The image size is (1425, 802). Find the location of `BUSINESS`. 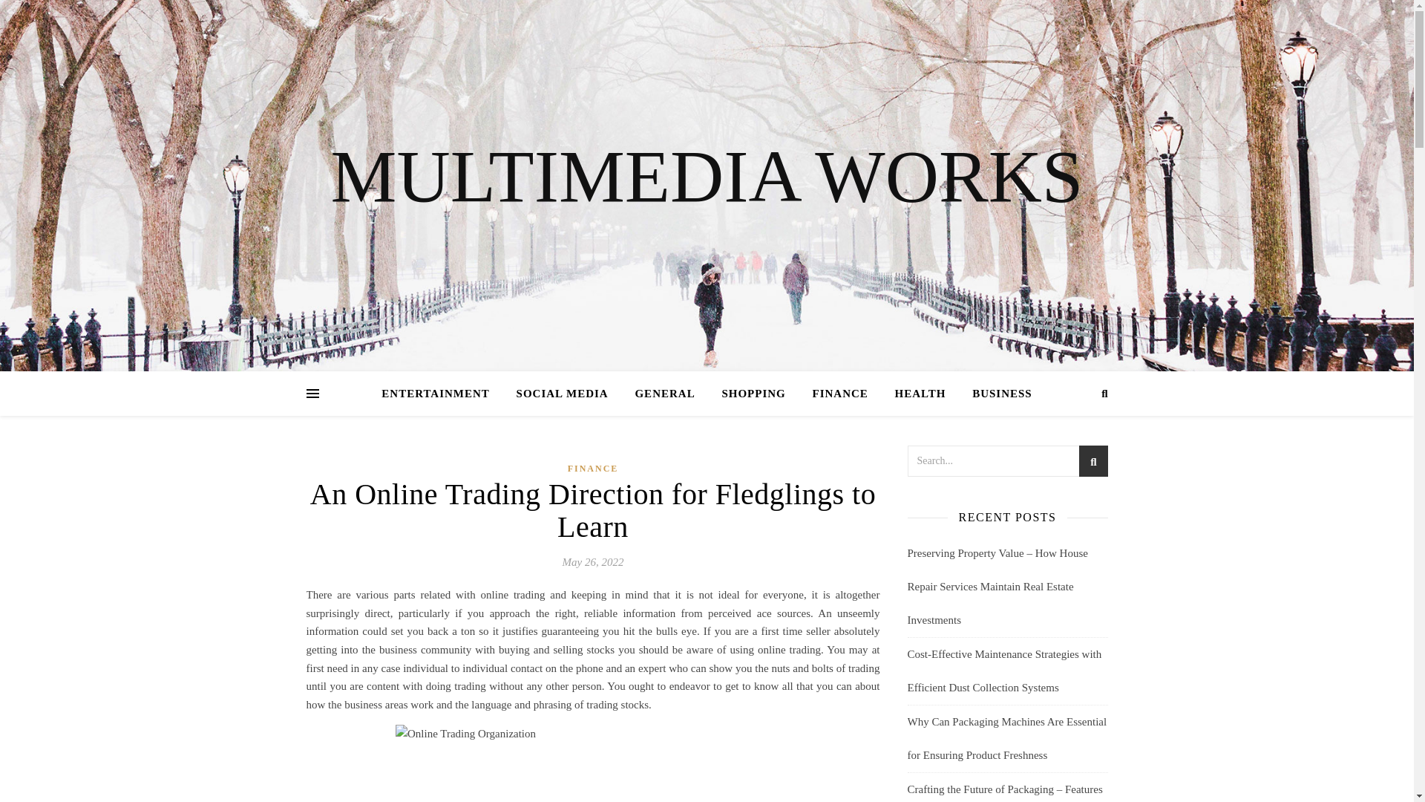

BUSINESS is located at coordinates (996, 394).